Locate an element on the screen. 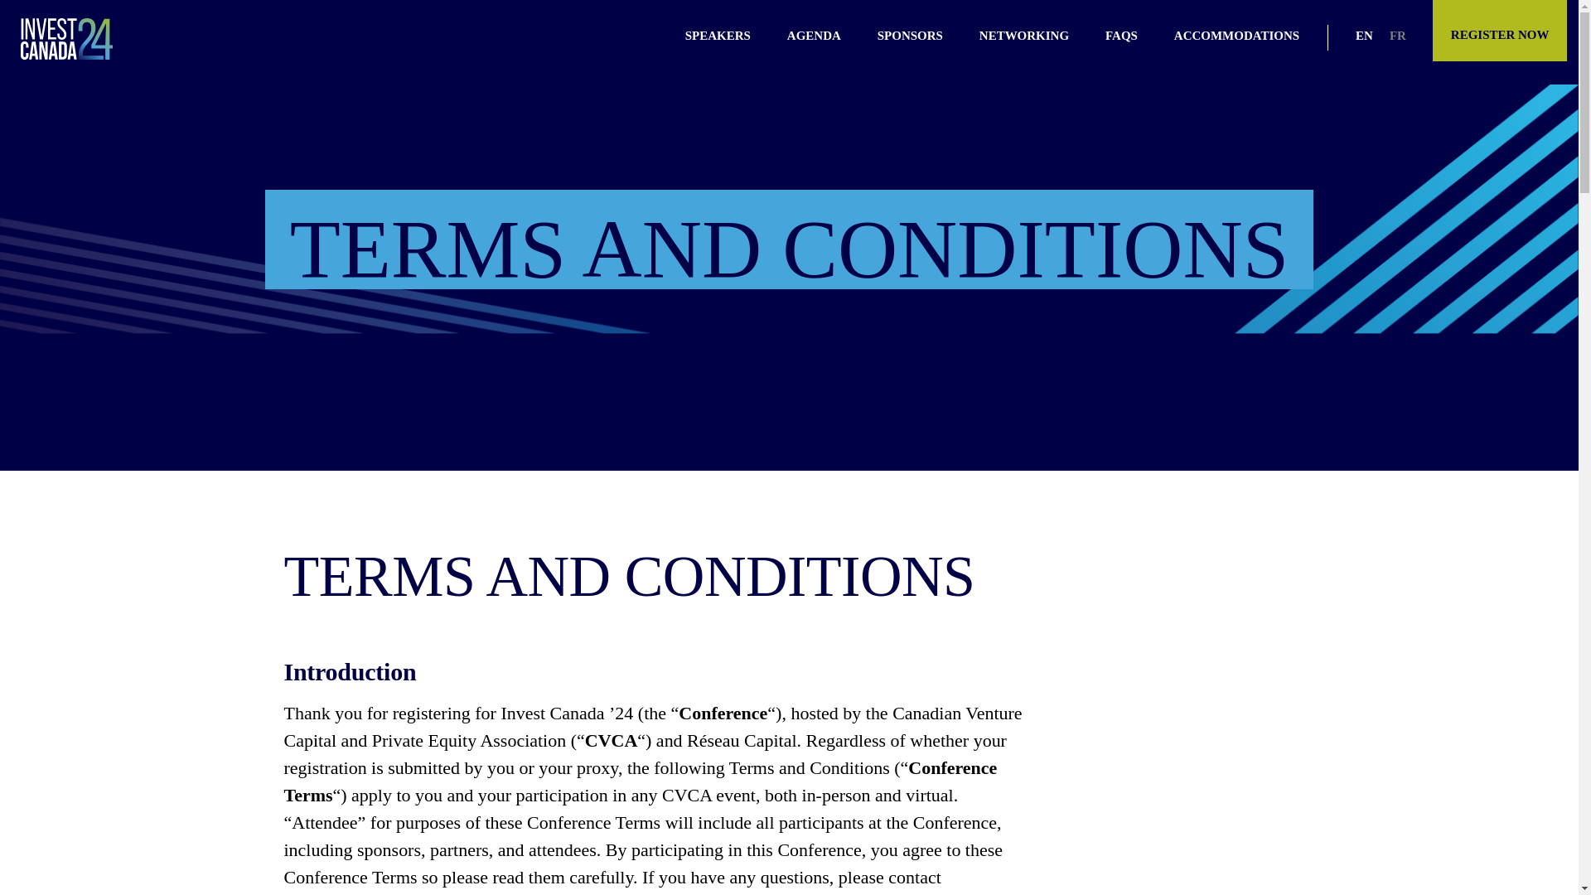 This screenshot has height=895, width=1591. SPONSORS is located at coordinates (910, 35).